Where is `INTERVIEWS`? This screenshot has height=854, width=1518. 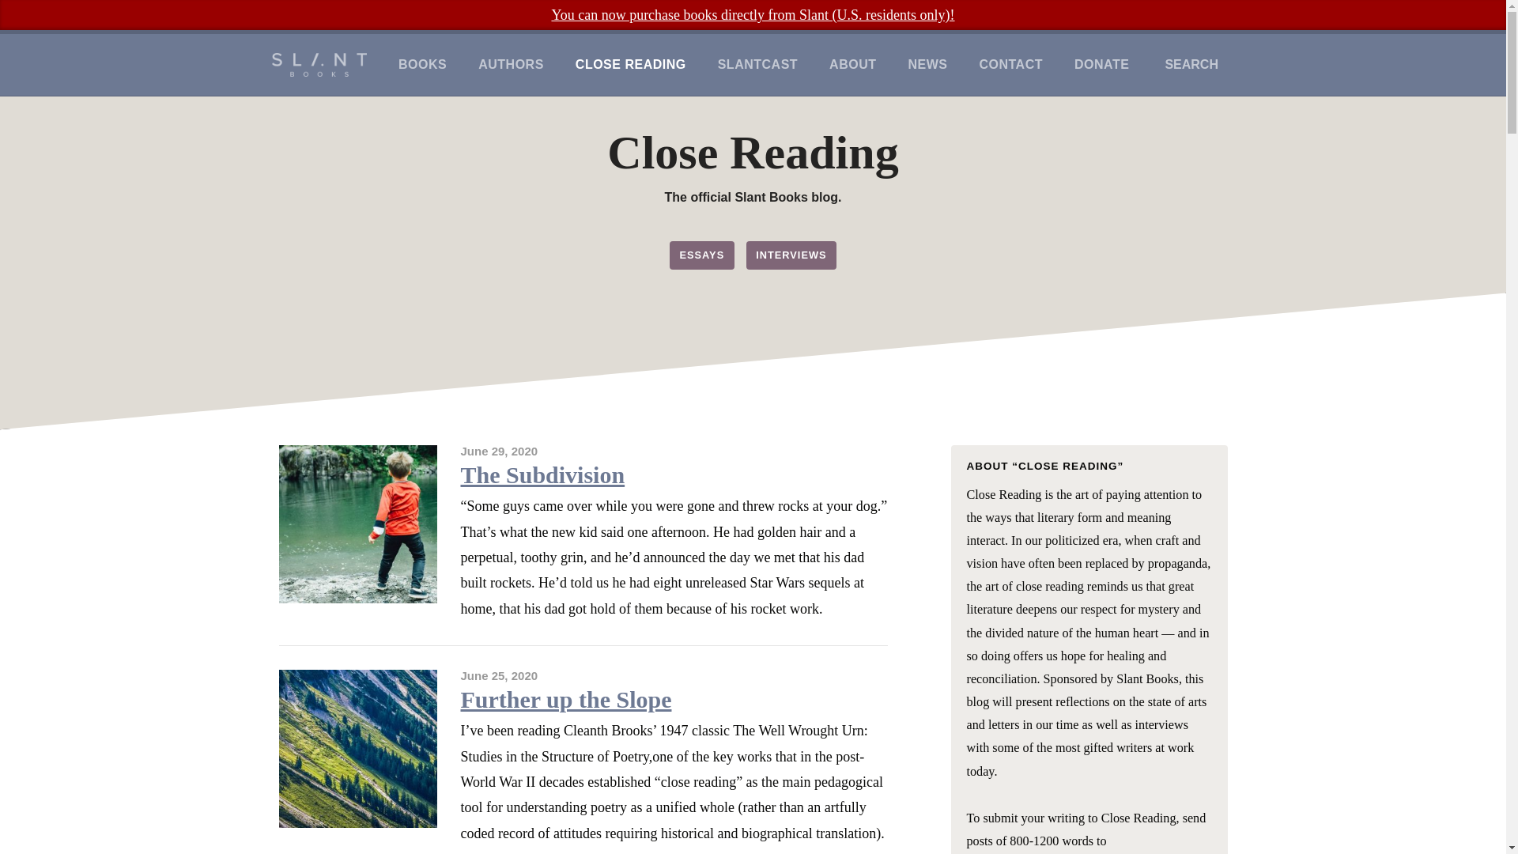 INTERVIEWS is located at coordinates (791, 255).